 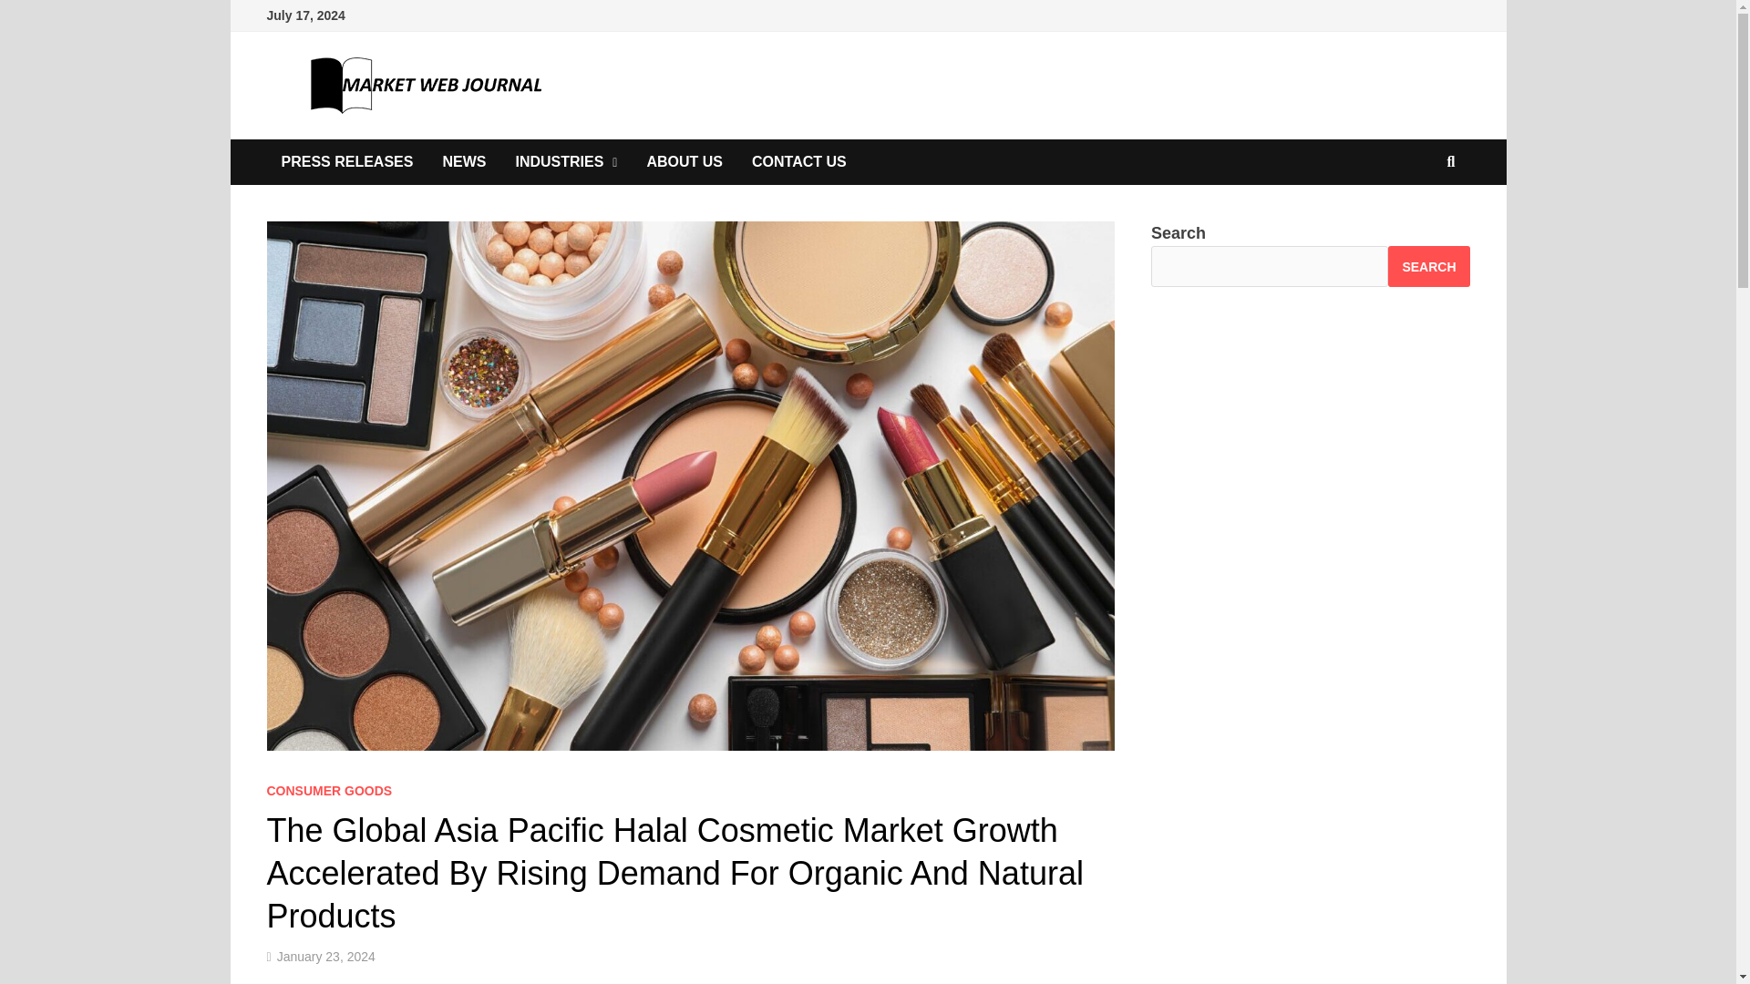 What do you see at coordinates (566, 162) in the screenshot?
I see `INDUSTRIES` at bounding box center [566, 162].